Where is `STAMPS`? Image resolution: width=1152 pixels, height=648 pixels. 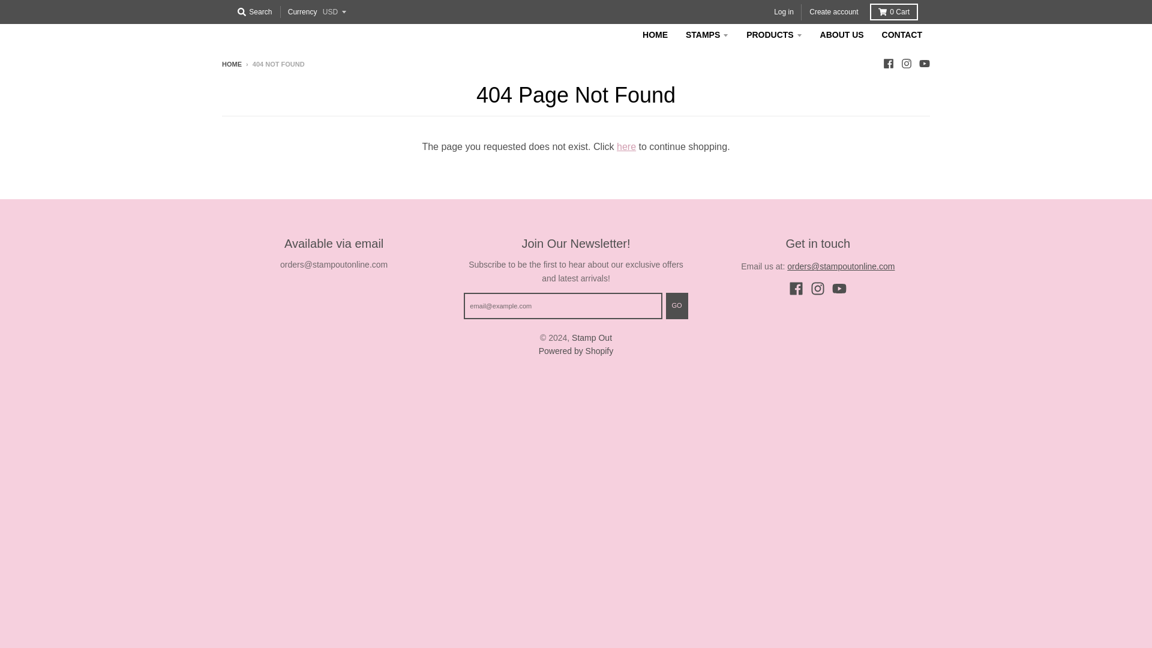
STAMPS is located at coordinates (707, 34).